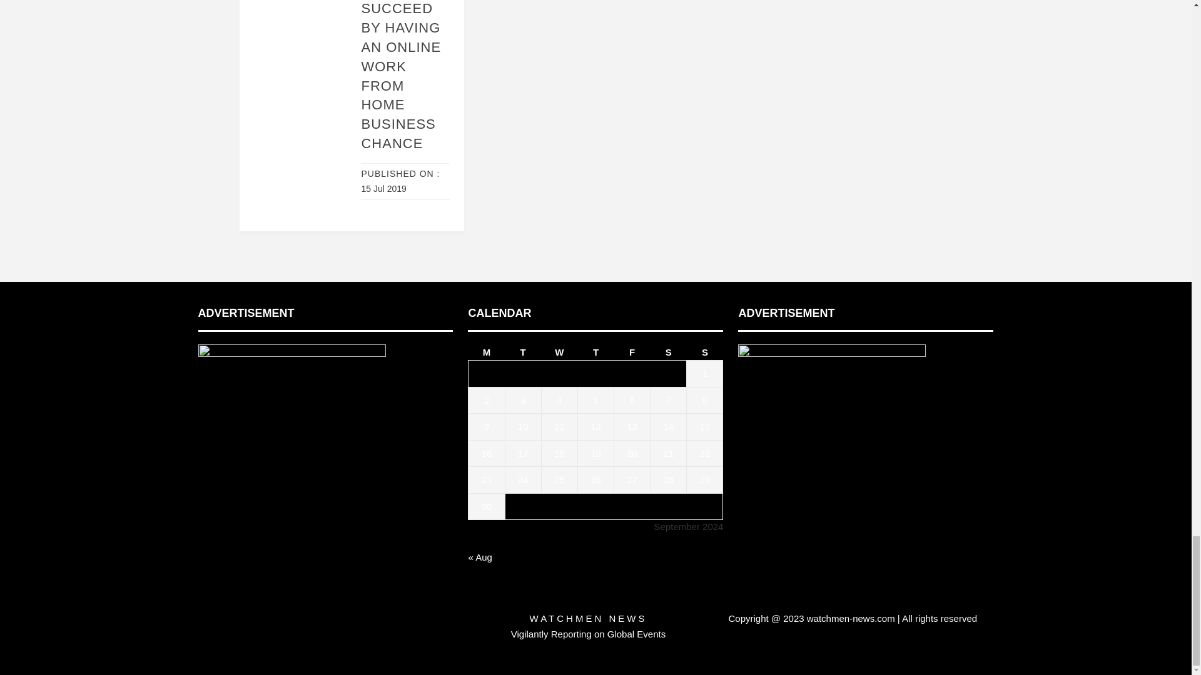 The image size is (1201, 675). What do you see at coordinates (486, 352) in the screenshot?
I see `Monday` at bounding box center [486, 352].